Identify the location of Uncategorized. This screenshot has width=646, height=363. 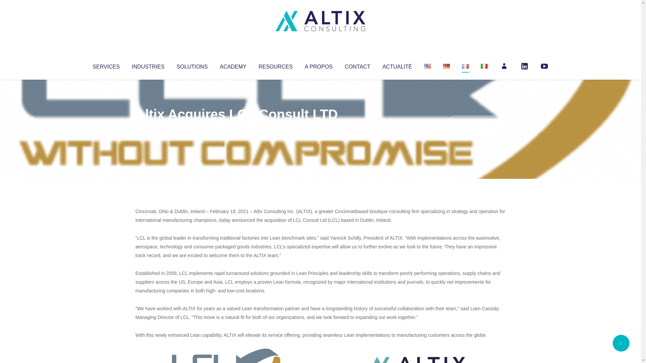
(235, 128).